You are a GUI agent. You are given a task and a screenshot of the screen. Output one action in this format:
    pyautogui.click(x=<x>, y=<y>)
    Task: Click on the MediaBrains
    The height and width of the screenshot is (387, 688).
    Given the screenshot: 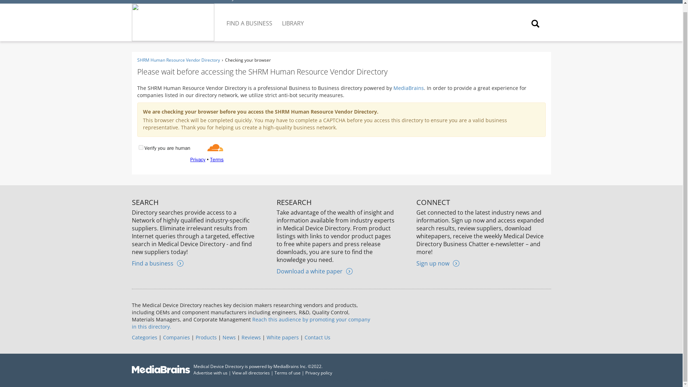 What is the action you would take?
    pyautogui.click(x=408, y=88)
    